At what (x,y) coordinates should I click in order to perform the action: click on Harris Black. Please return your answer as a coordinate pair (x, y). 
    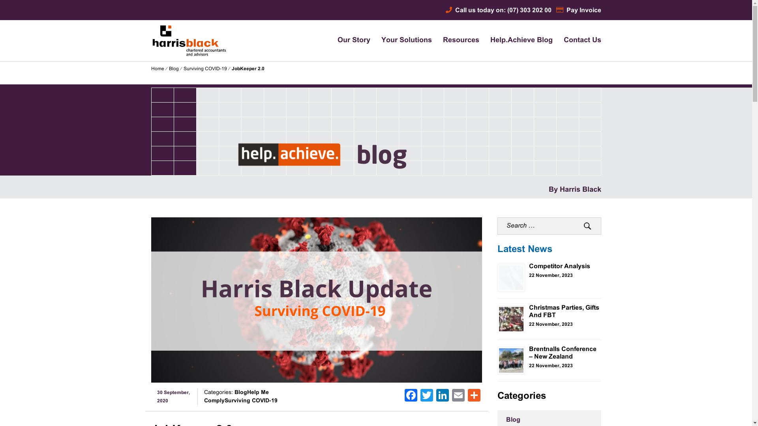
    Looking at the image, I should click on (178, 80).